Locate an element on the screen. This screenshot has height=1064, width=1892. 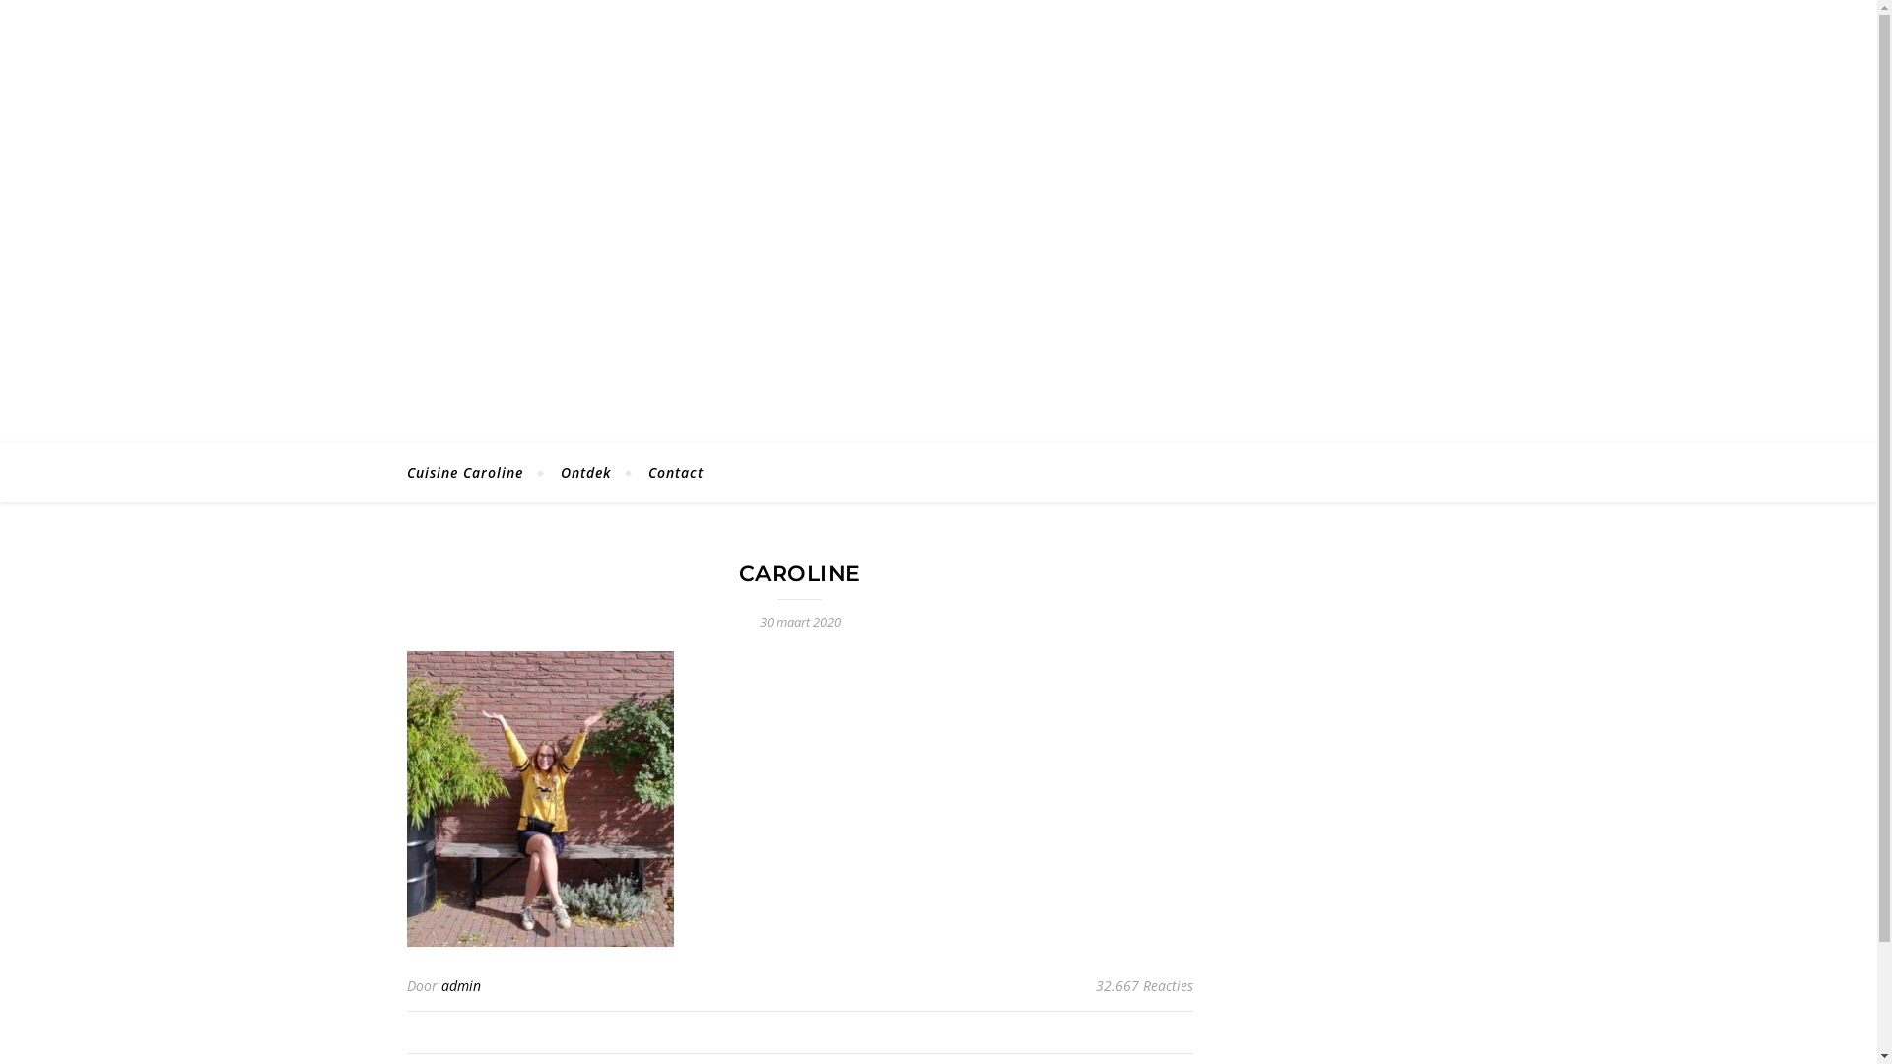
Cuisine Caroline is located at coordinates (473, 473).